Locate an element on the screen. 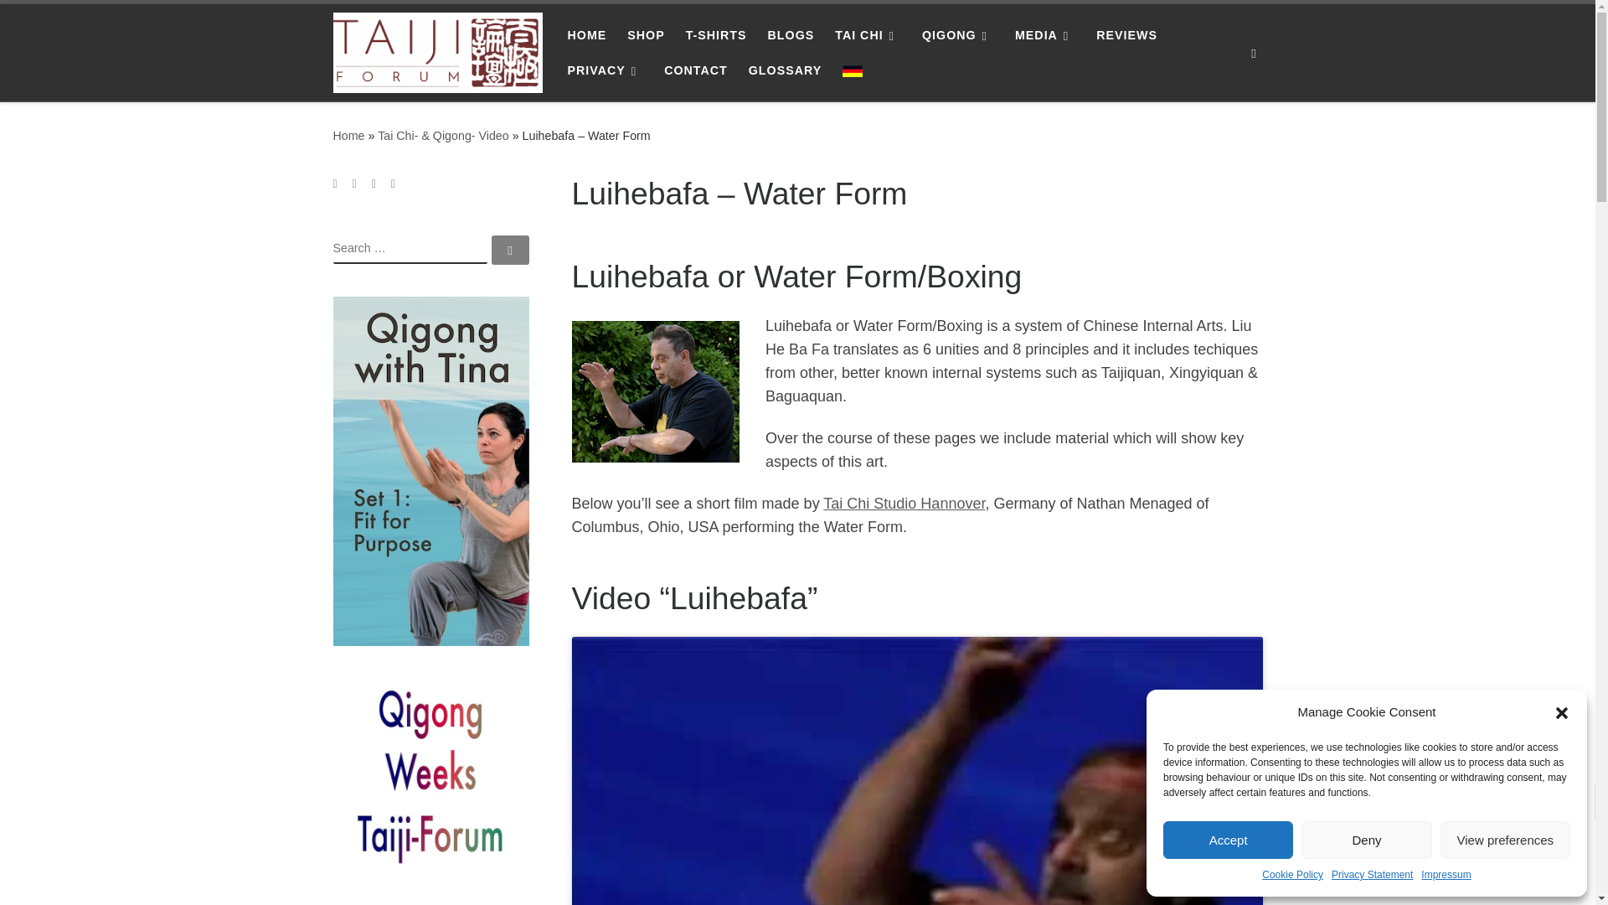 The height and width of the screenshot is (905, 1608). Cookie Policy is located at coordinates (1293, 875).